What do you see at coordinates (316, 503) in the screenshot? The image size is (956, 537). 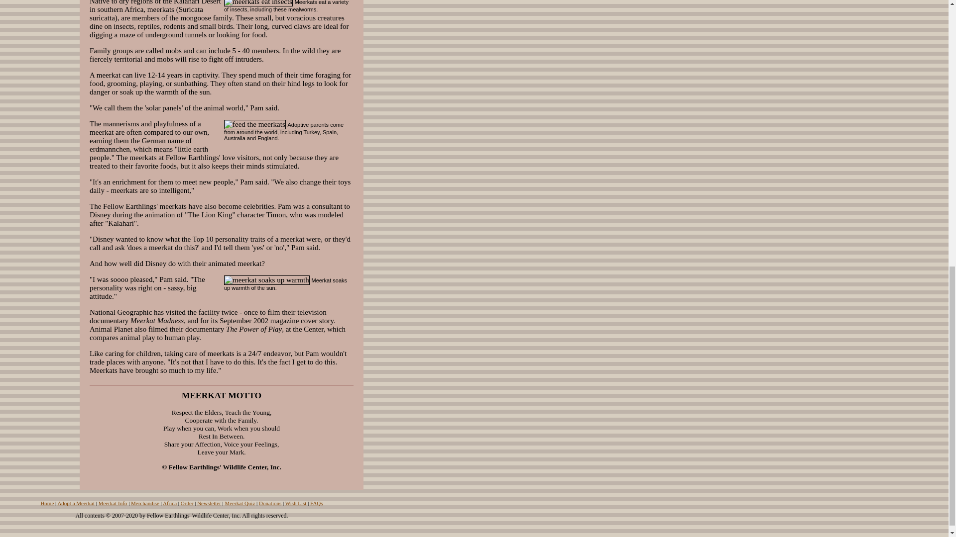 I see `FAQs` at bounding box center [316, 503].